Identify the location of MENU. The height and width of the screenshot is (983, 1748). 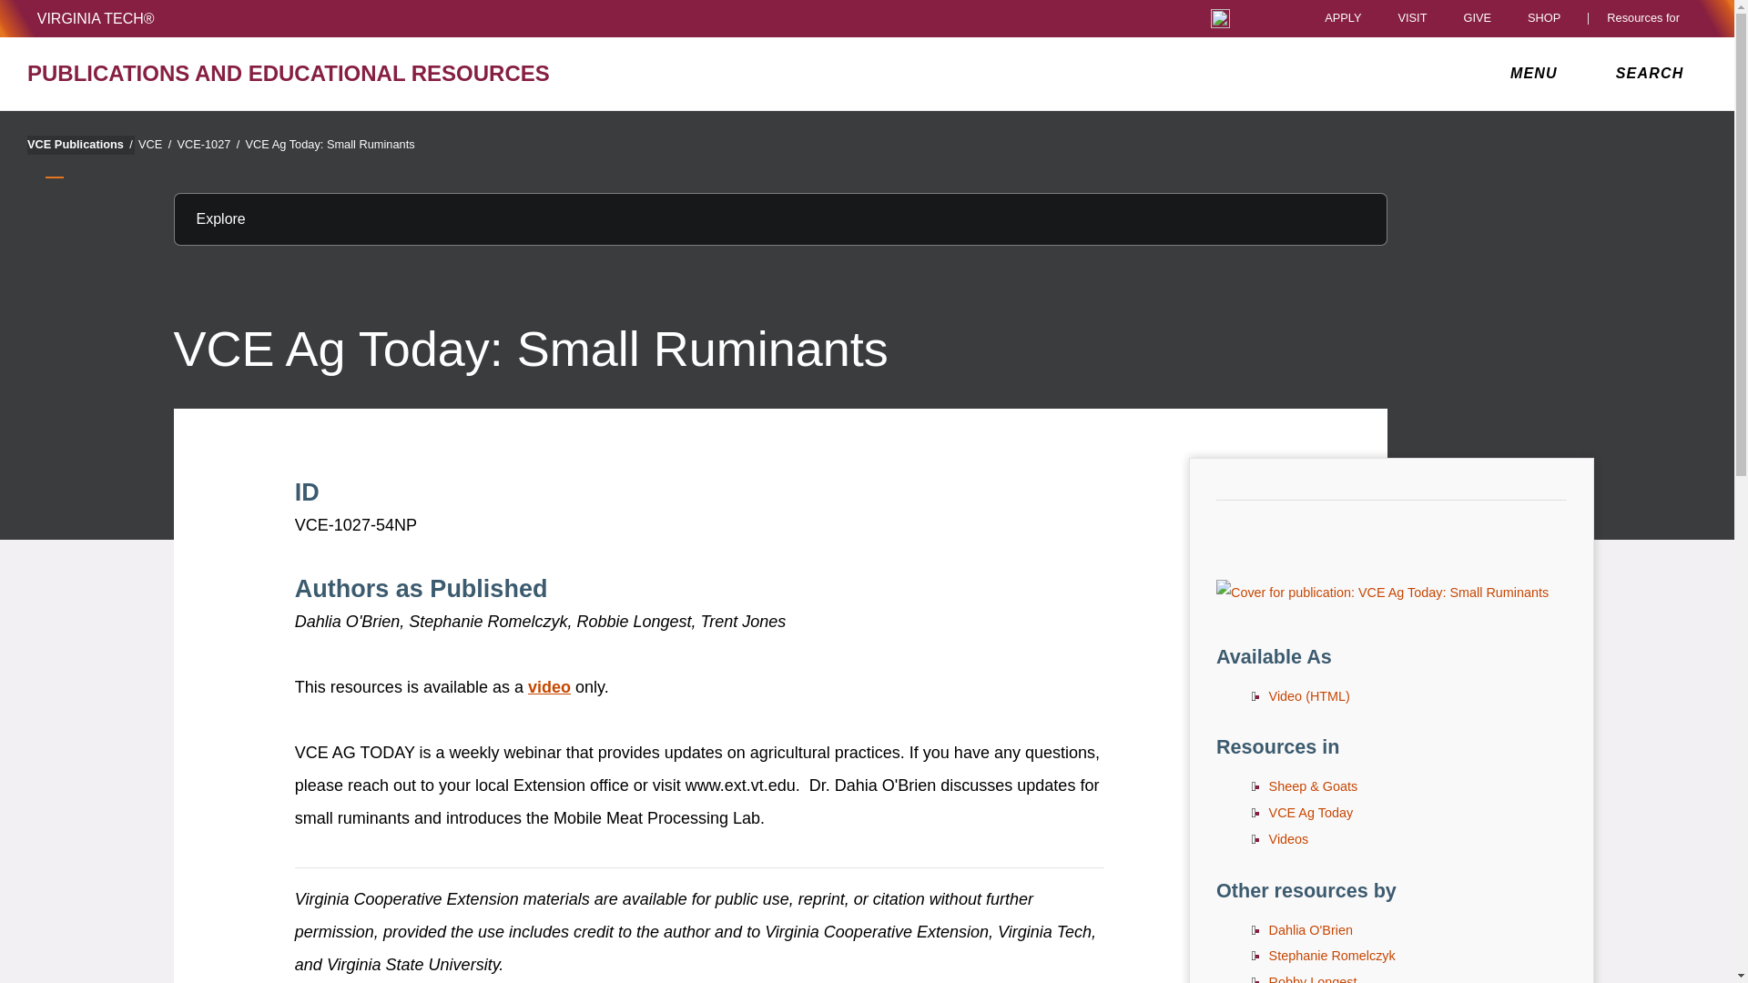
(1538, 73).